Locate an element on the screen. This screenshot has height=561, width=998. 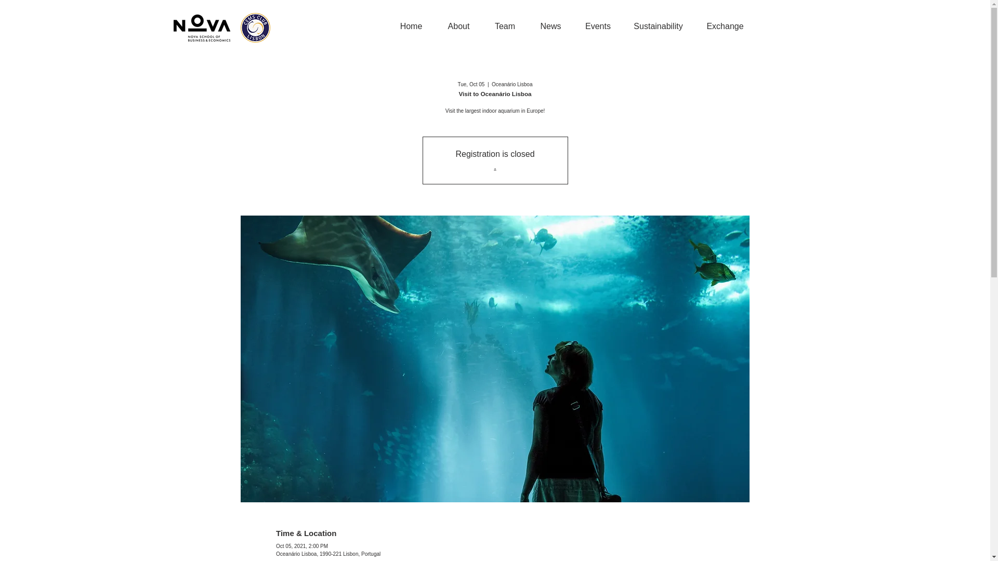
Sustainability is located at coordinates (658, 26).